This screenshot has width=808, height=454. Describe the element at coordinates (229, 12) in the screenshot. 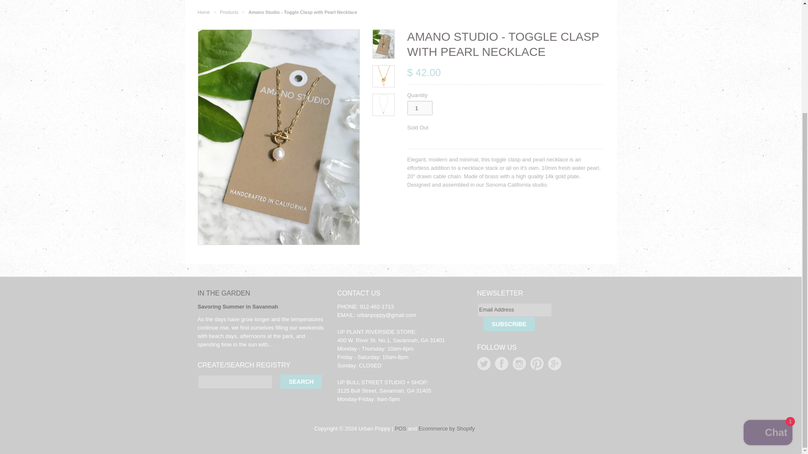

I see `All Products` at that location.